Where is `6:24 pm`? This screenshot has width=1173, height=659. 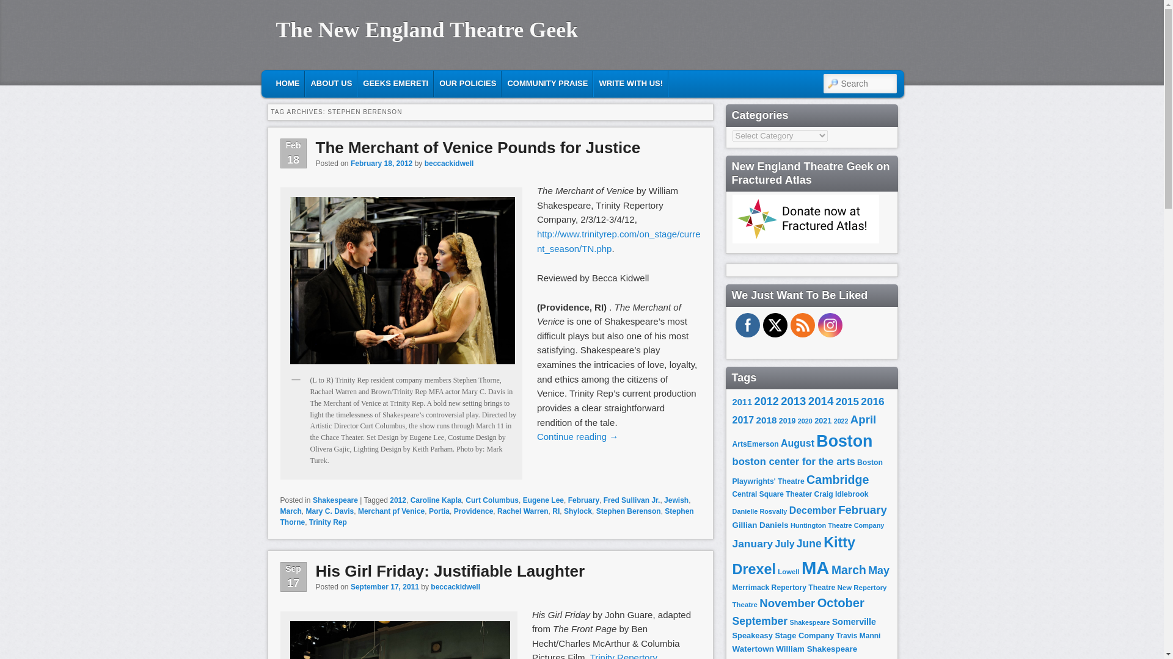
6:24 pm is located at coordinates (385, 586).